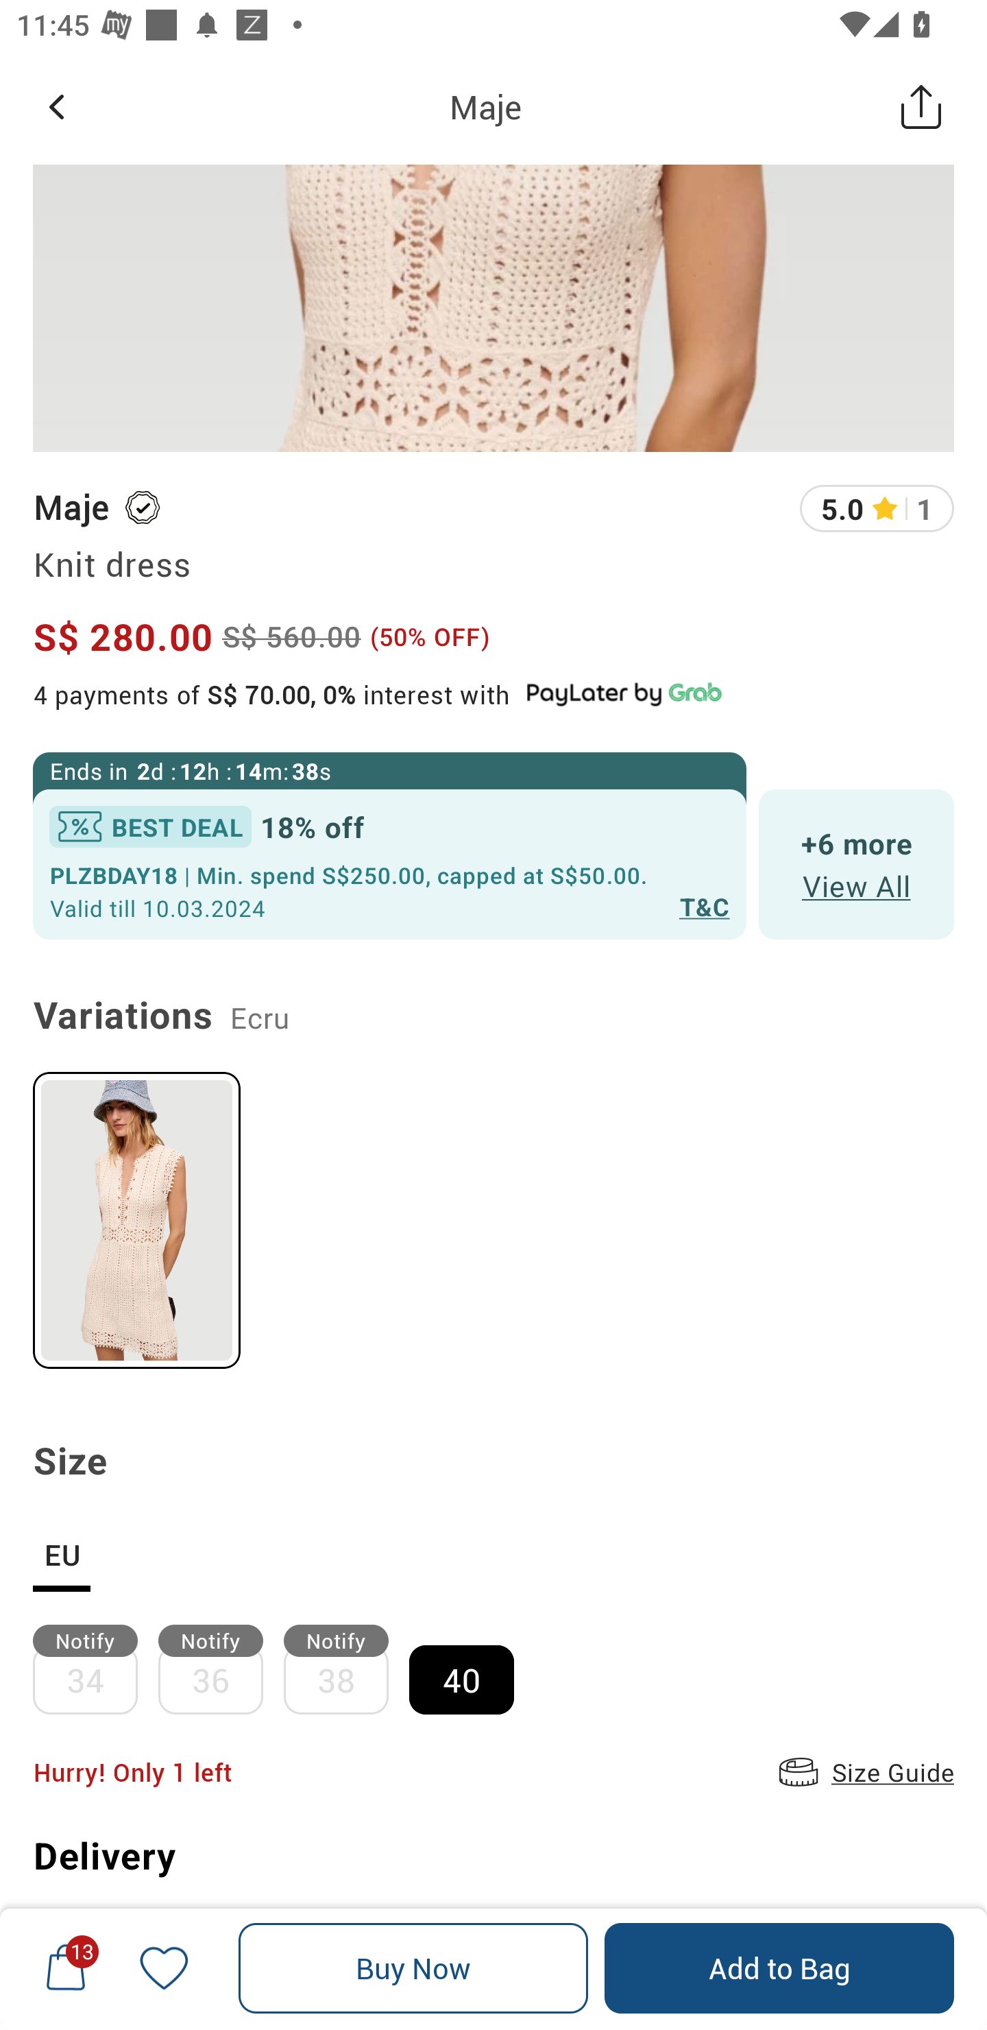 The width and height of the screenshot is (987, 2030). Describe the element at coordinates (779, 1968) in the screenshot. I see `Add to Bag` at that location.